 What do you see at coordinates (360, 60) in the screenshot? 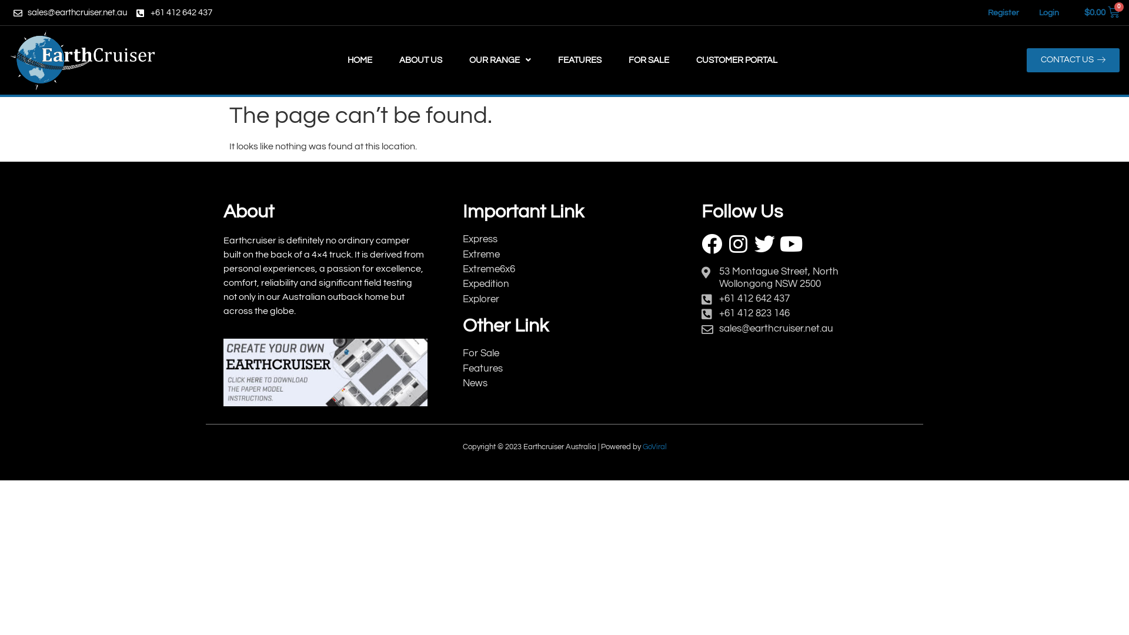
I see `HOME` at bounding box center [360, 60].